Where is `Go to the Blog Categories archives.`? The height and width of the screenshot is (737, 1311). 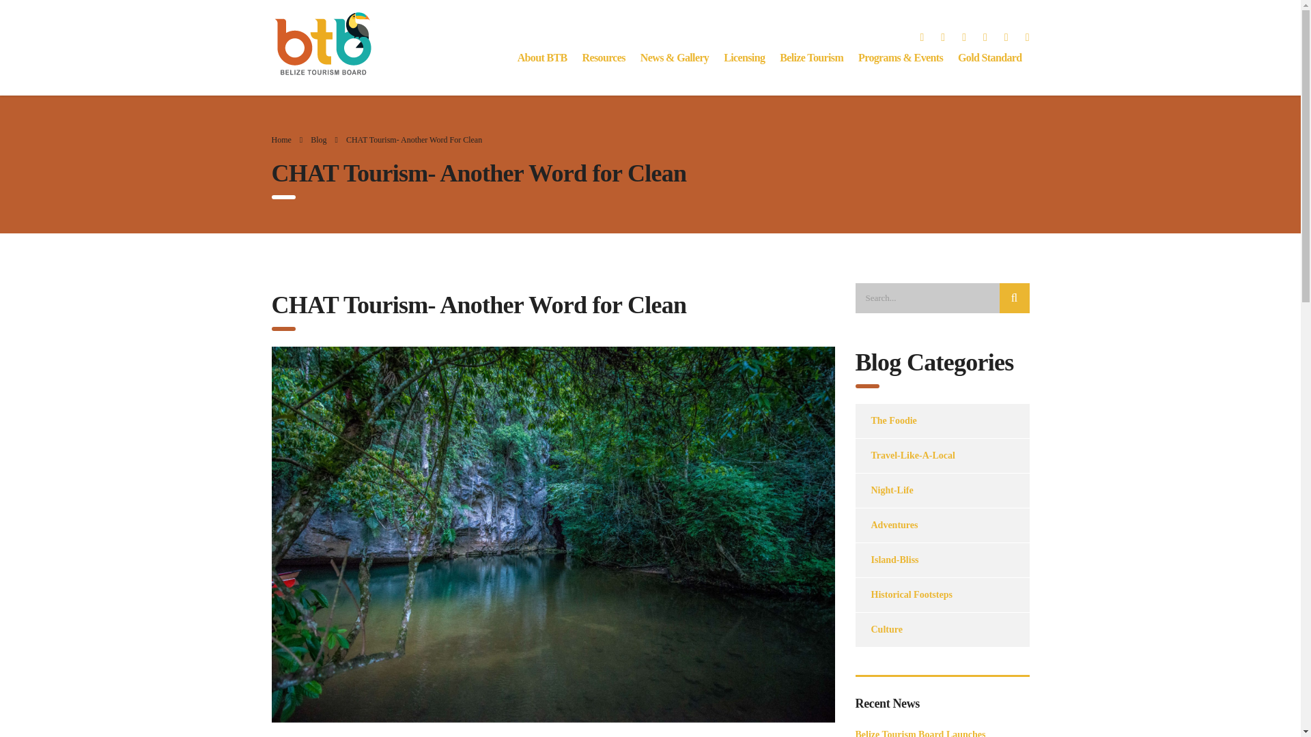
Go to the Blog Categories archives. is located at coordinates (318, 139).